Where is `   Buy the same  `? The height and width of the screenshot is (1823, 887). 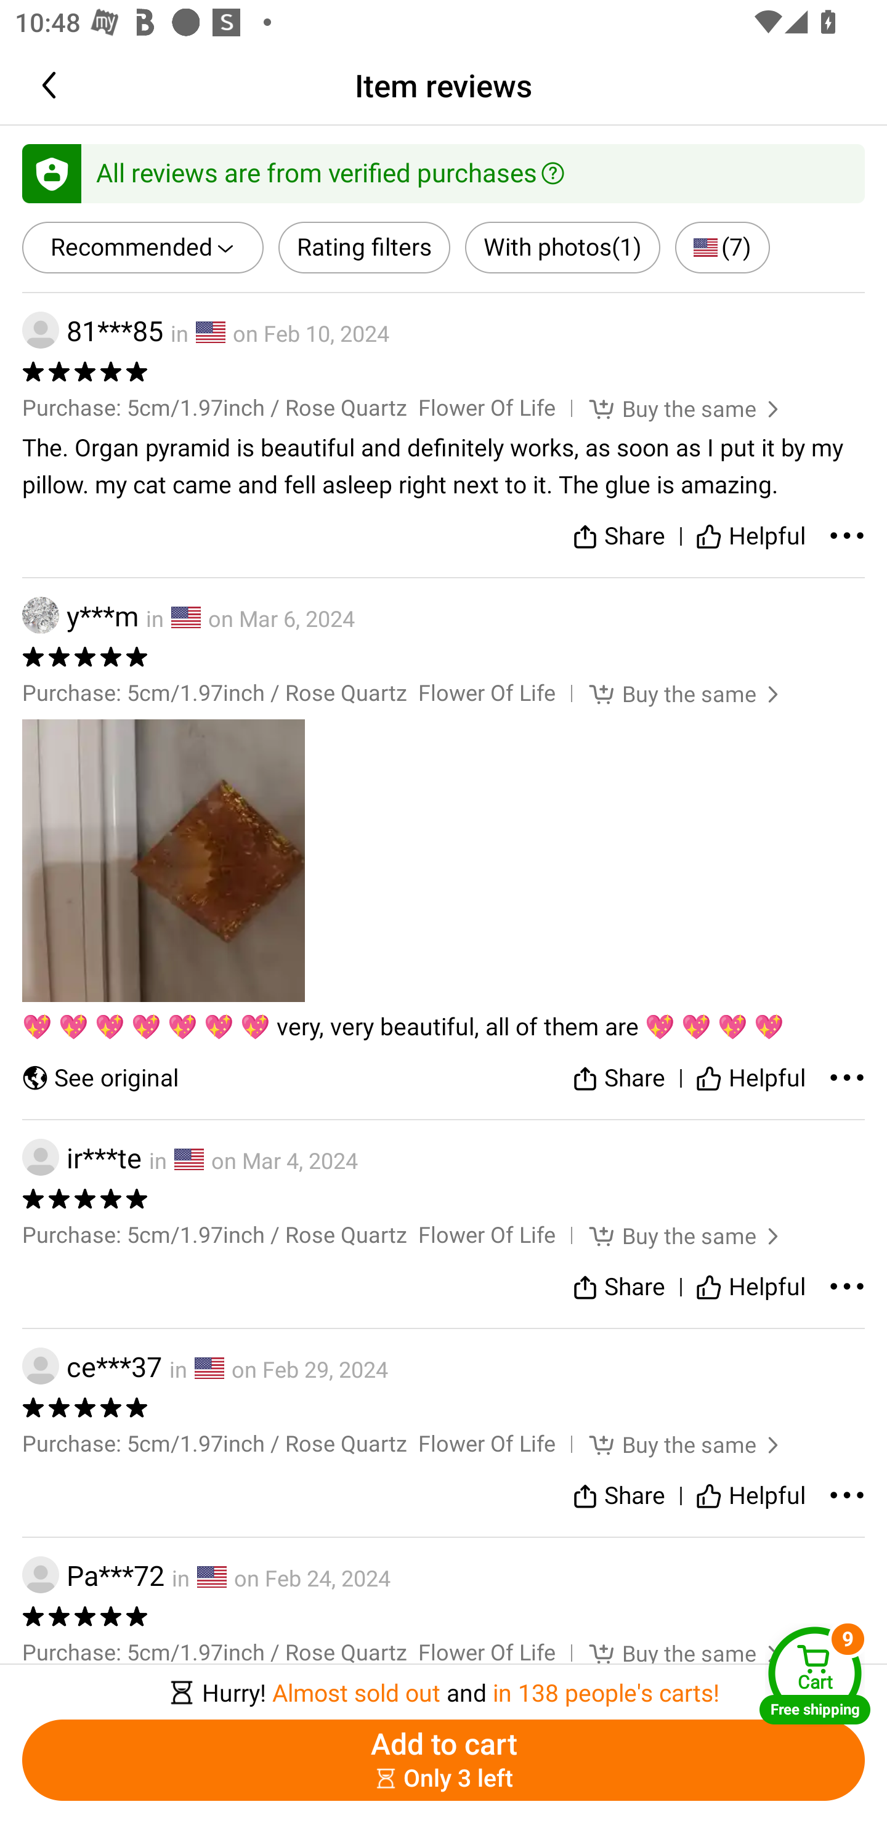
   Buy the same   is located at coordinates (670, 1444).